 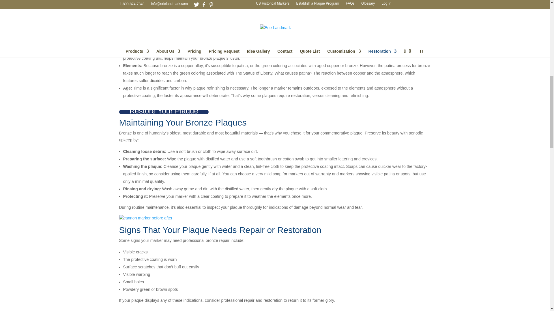 I want to click on Plaque Repair and Restoration, so click(x=213, y=310).